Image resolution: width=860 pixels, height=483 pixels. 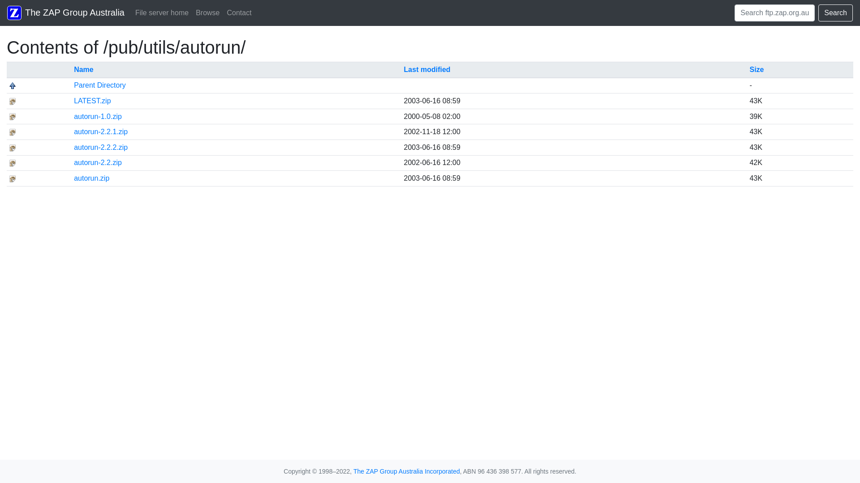 I want to click on LATEST.zip, so click(x=92, y=101).